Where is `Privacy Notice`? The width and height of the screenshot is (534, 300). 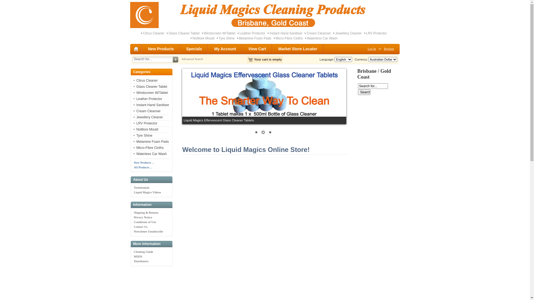 Privacy Notice is located at coordinates (143, 217).